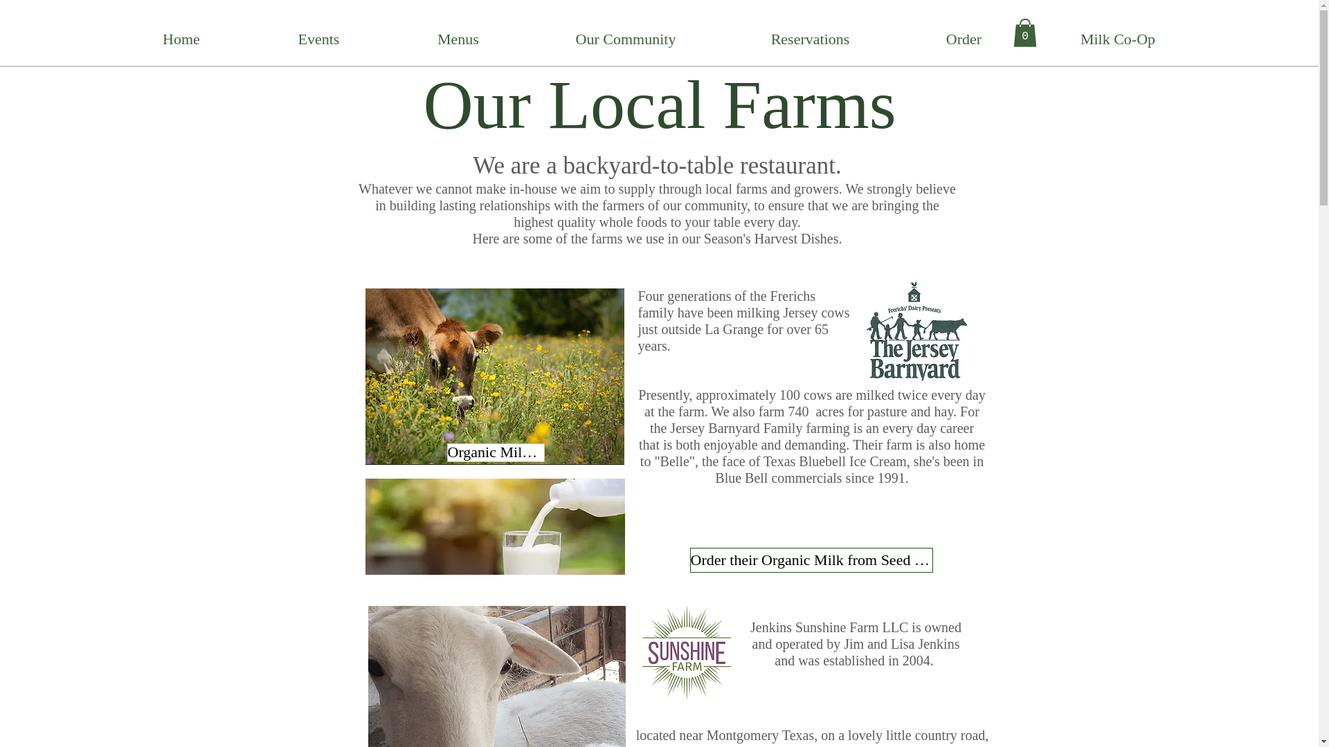 This screenshot has width=1329, height=747. Describe the element at coordinates (181, 39) in the screenshot. I see `Home` at that location.